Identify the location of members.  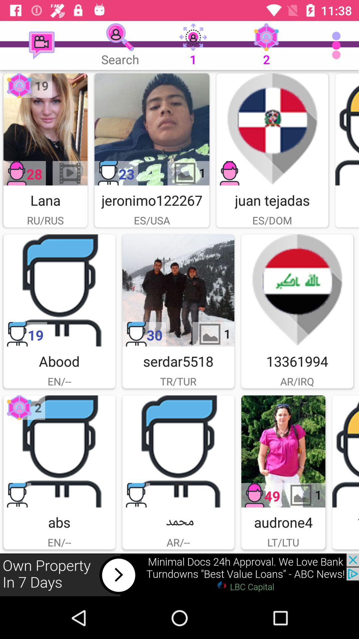
(178, 451).